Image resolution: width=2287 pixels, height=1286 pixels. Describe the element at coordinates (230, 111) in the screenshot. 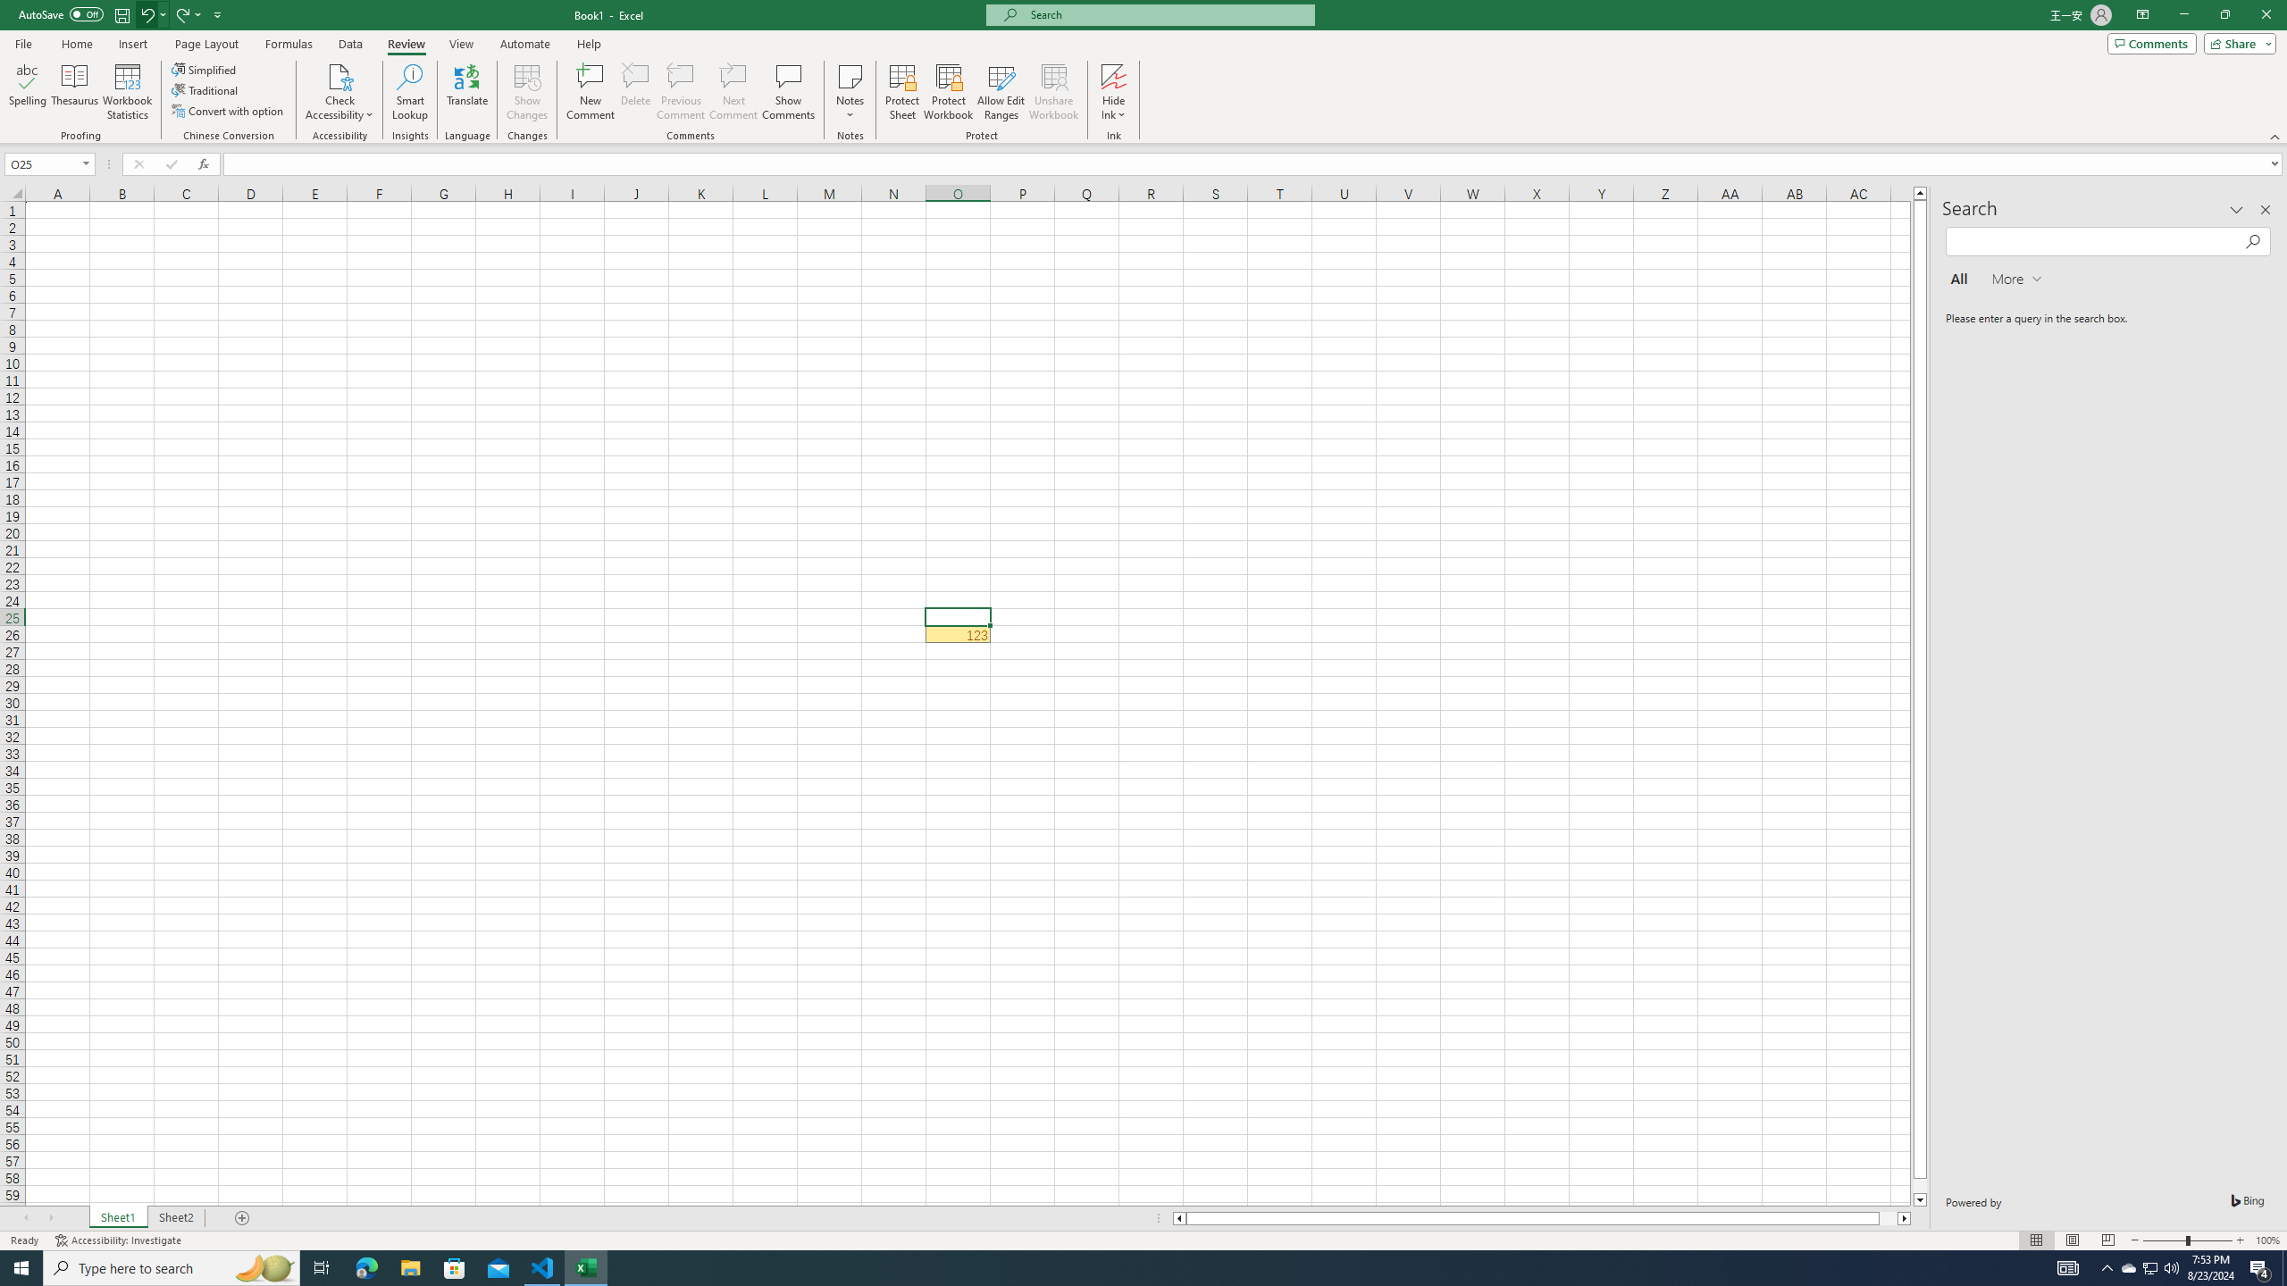

I see `Convert with option` at that location.